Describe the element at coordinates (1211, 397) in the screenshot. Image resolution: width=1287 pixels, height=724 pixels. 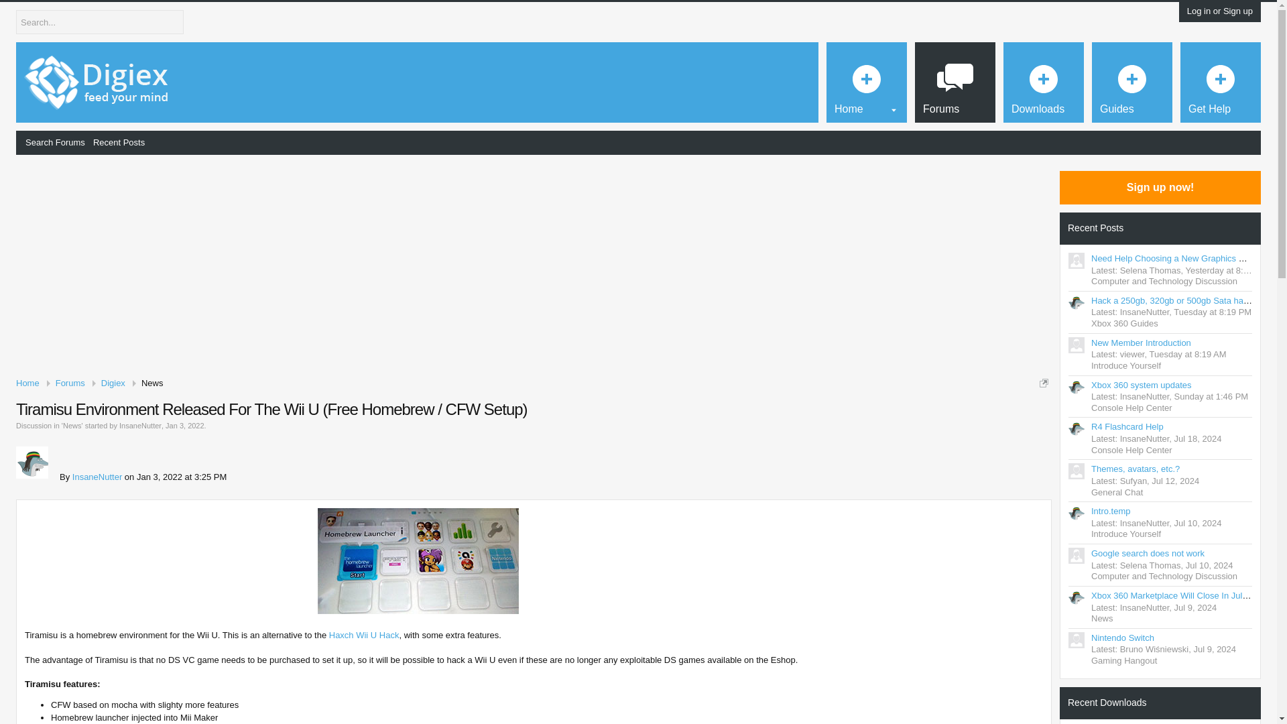
I see `Jul 21, 2024 at 1:46 PM` at that location.